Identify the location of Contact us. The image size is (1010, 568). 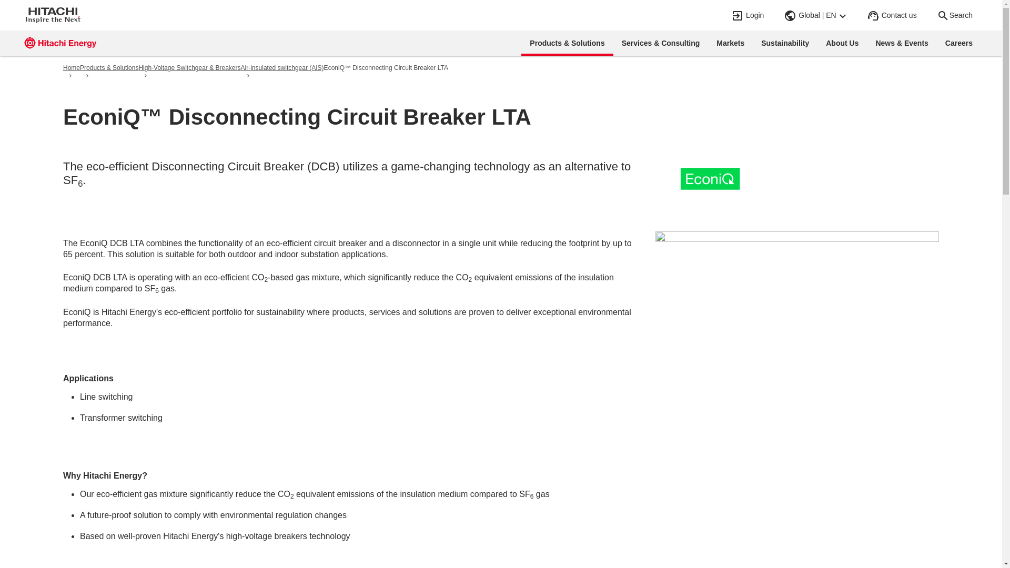
(893, 15).